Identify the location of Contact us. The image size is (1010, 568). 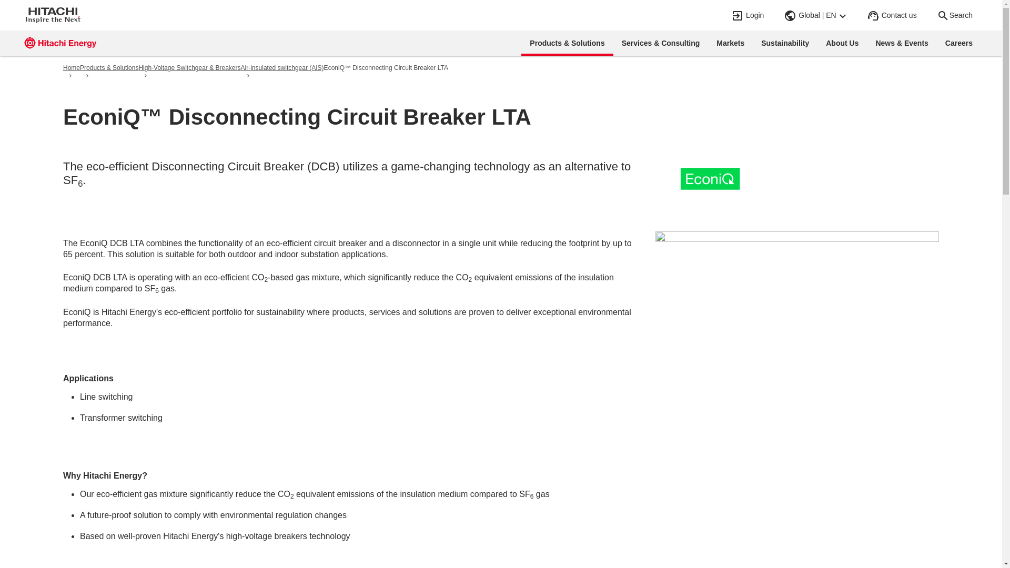
(893, 15).